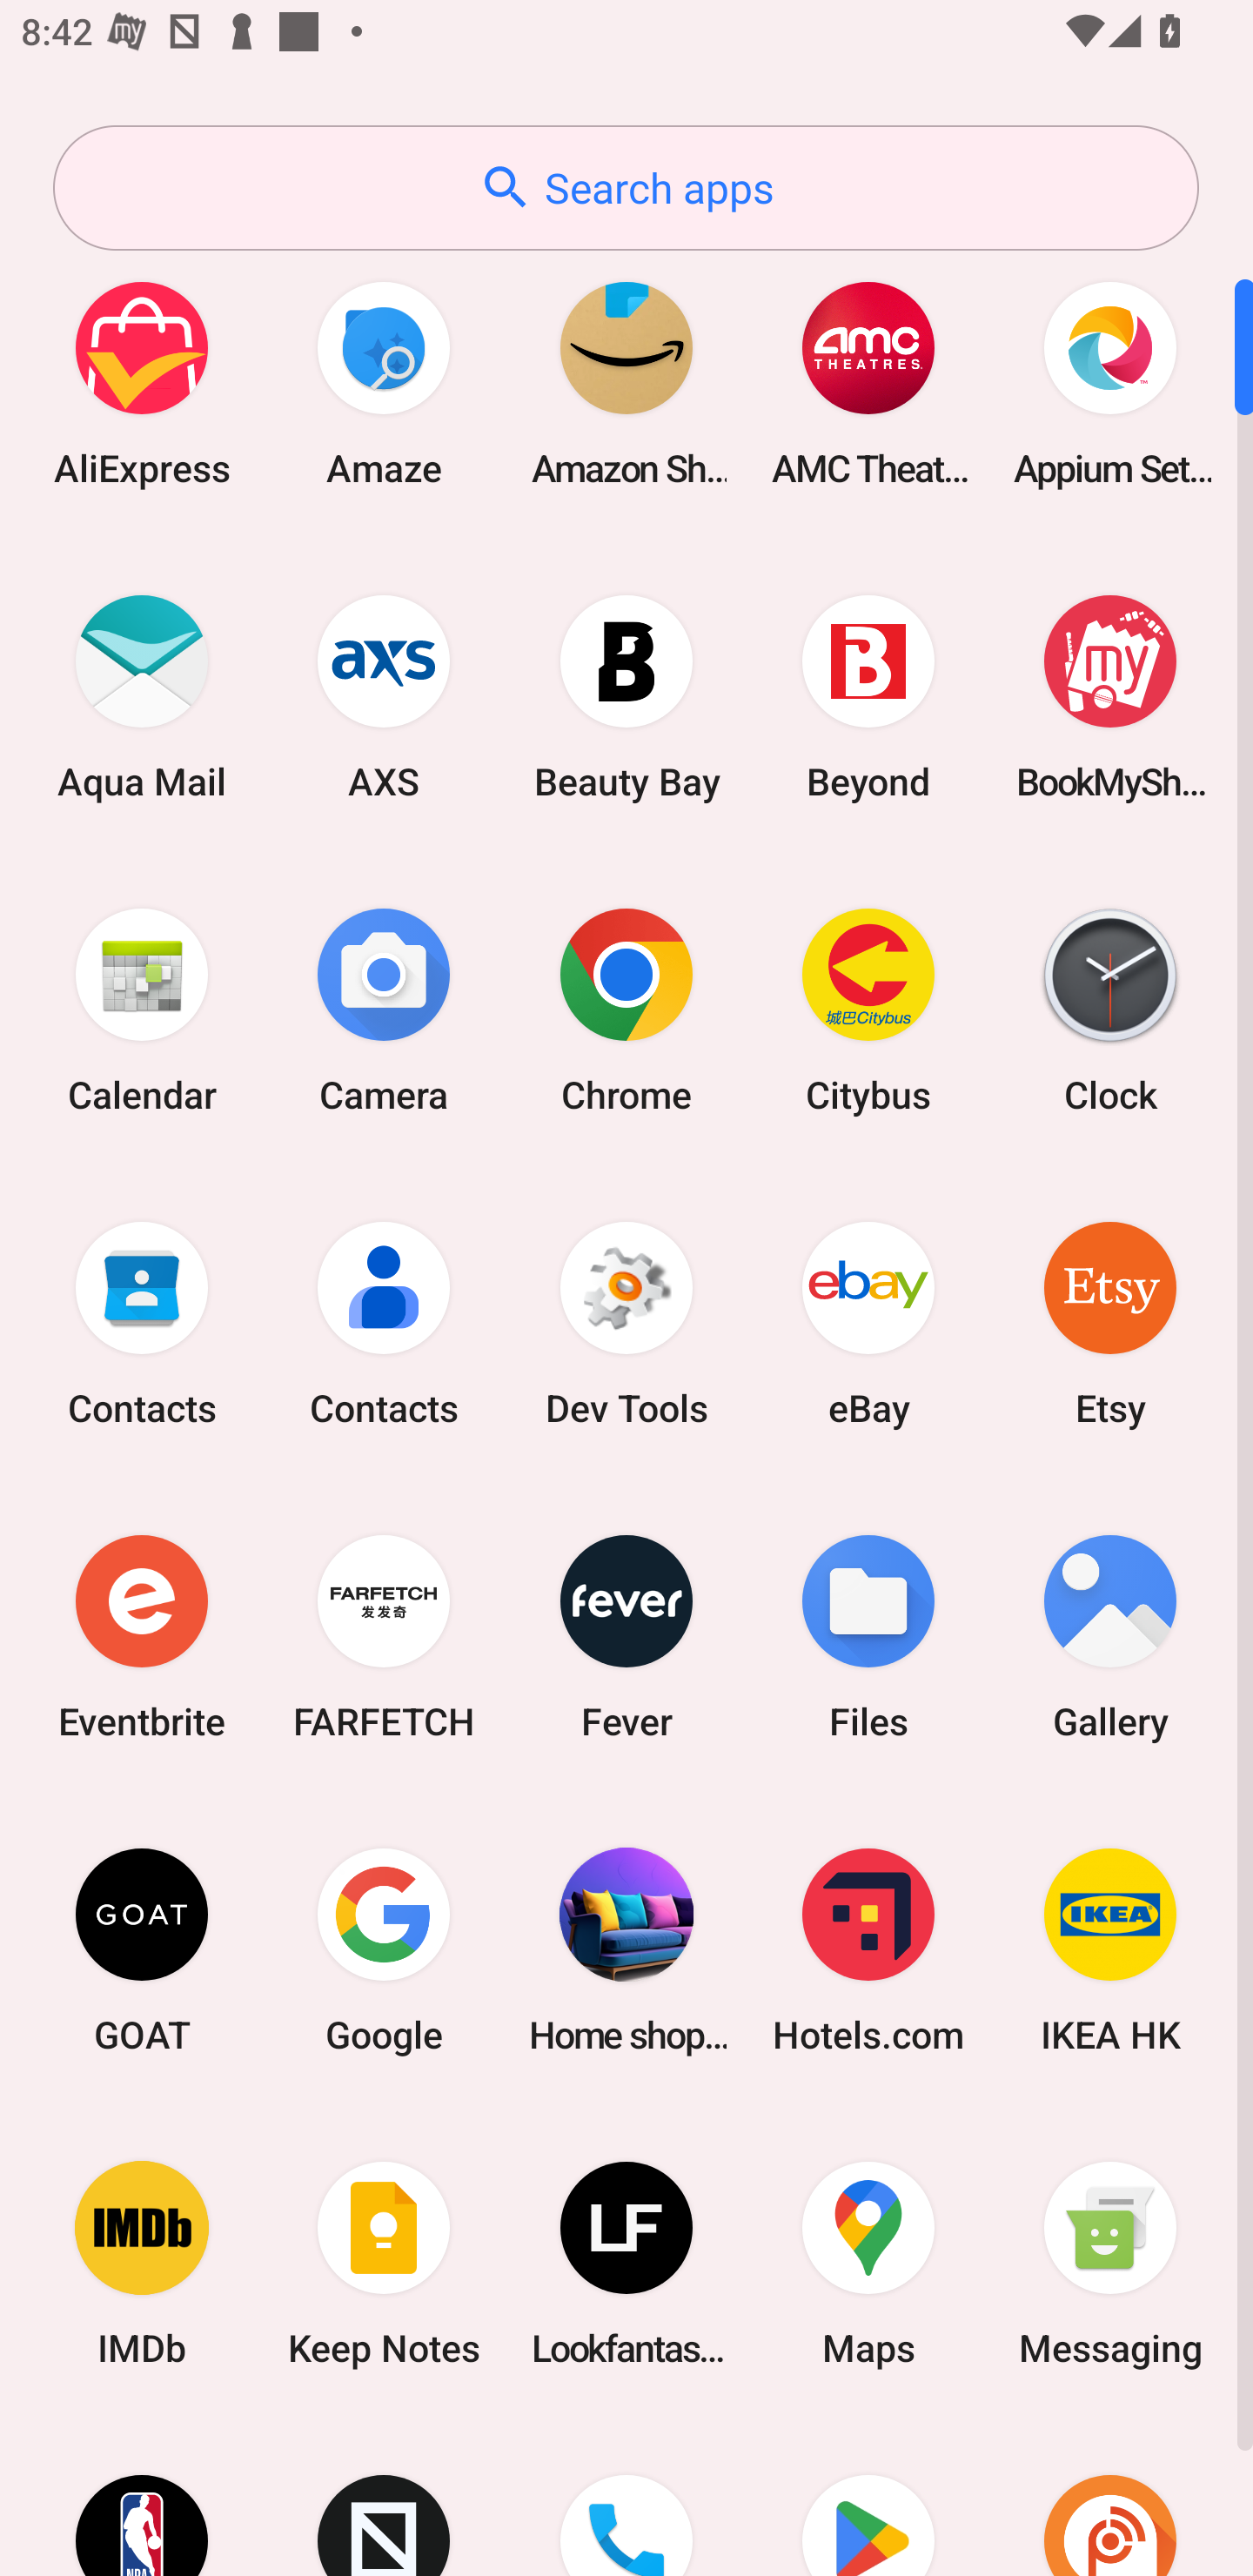  Describe the element at coordinates (1110, 383) in the screenshot. I see `Appium Settings` at that location.